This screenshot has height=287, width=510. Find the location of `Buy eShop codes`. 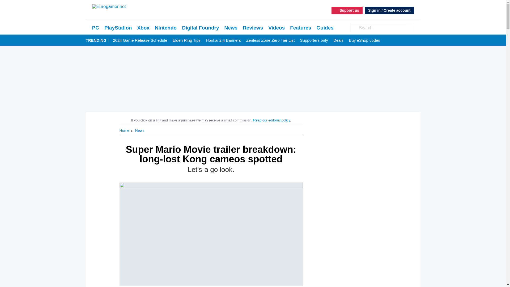

Buy eShop codes is located at coordinates (364, 40).